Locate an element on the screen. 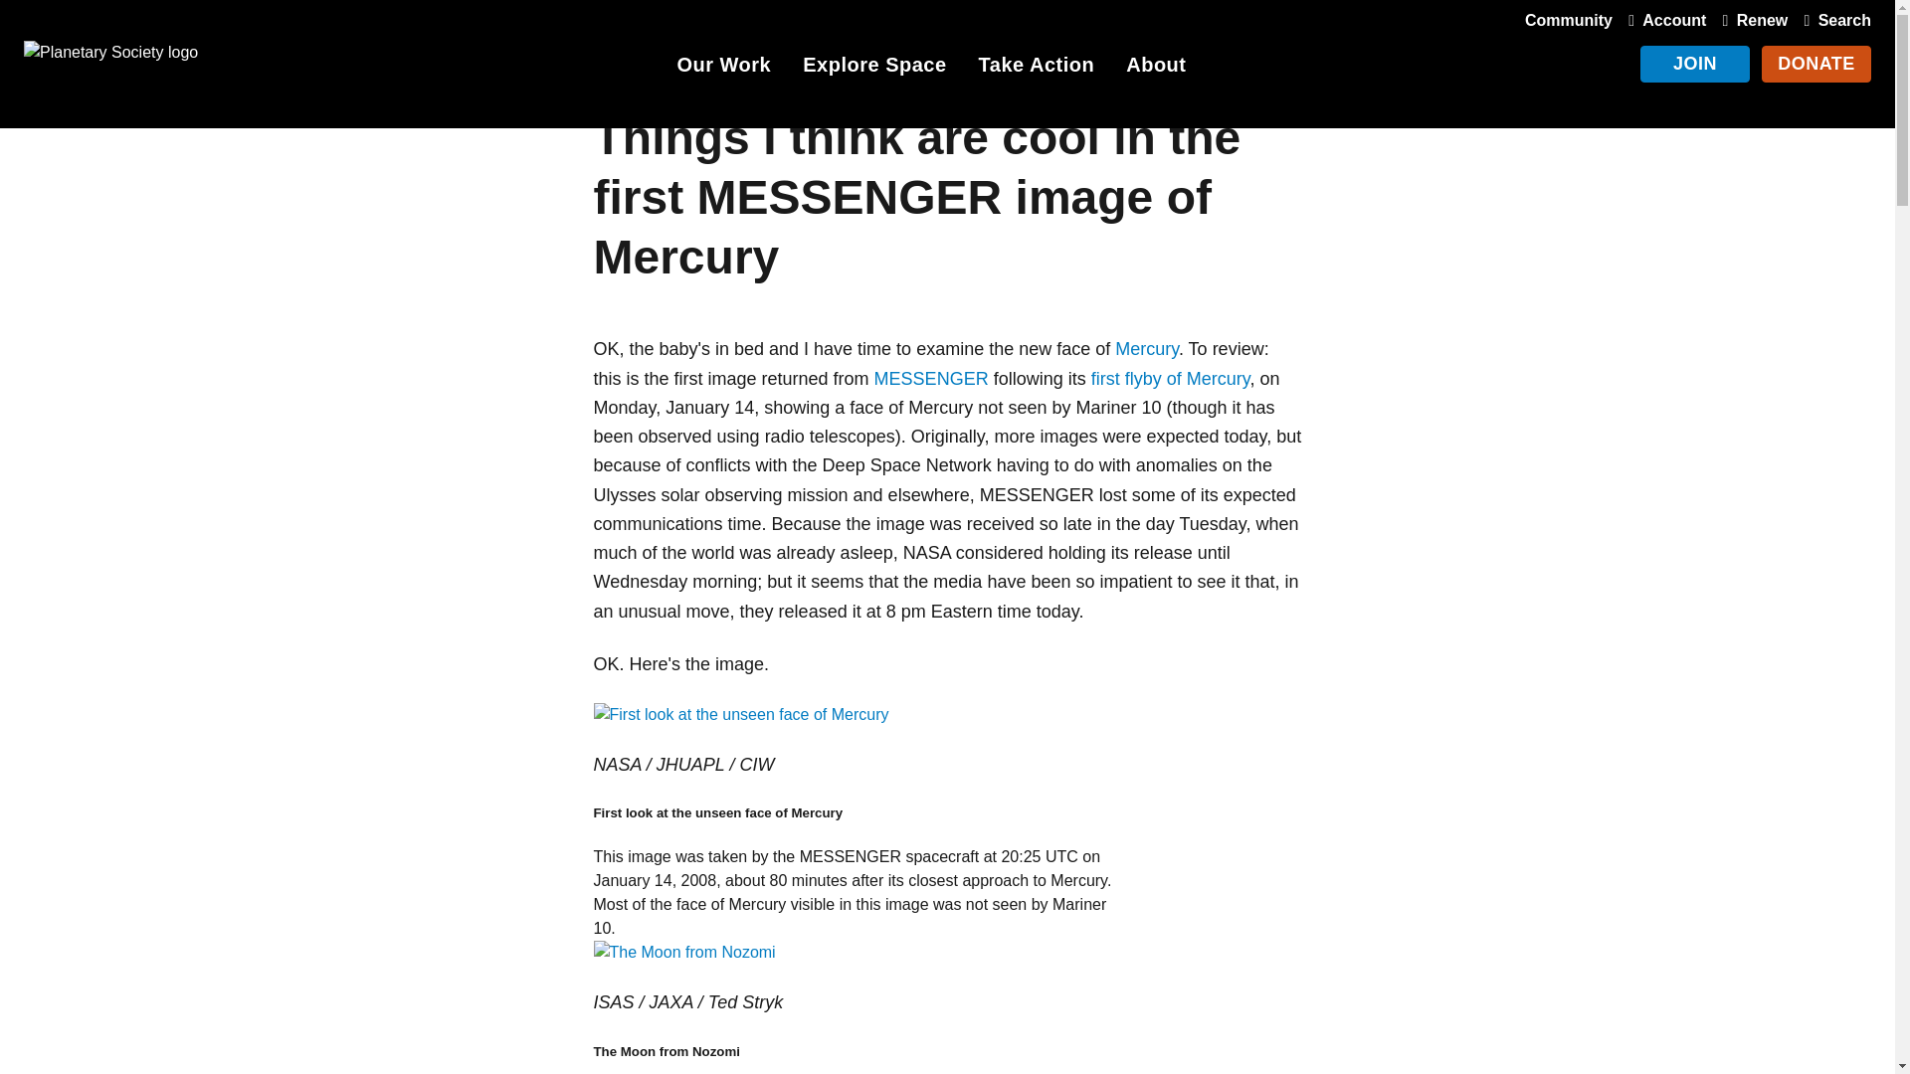 The width and height of the screenshot is (1910, 1074). About is located at coordinates (1156, 68).